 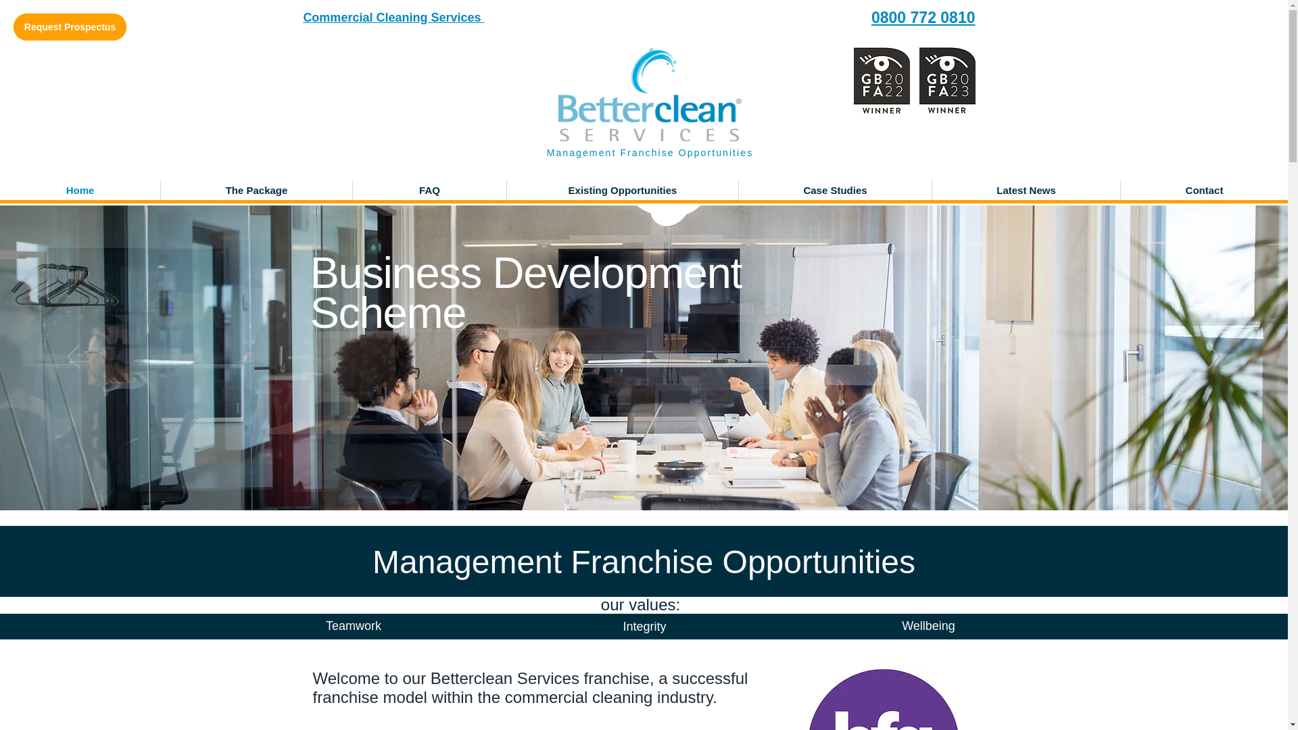 What do you see at coordinates (923, 17) in the screenshot?
I see `0800 772 0810` at bounding box center [923, 17].